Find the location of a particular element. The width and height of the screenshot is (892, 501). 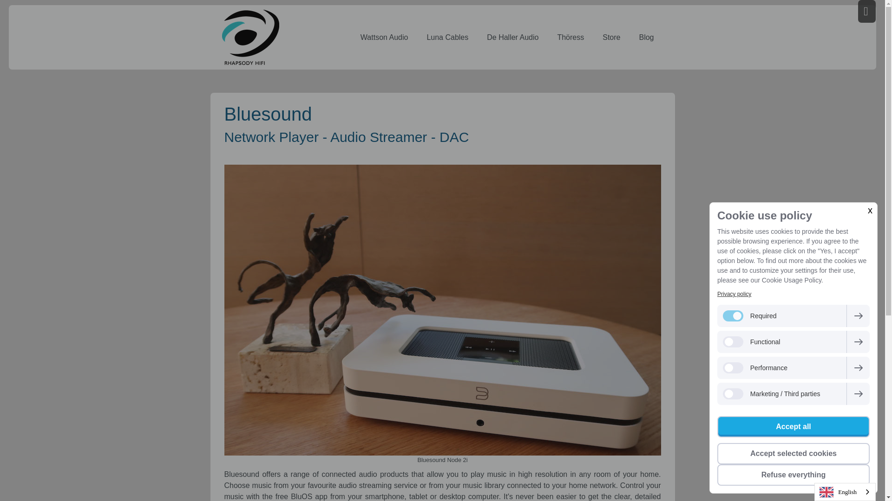

Store is located at coordinates (611, 37).